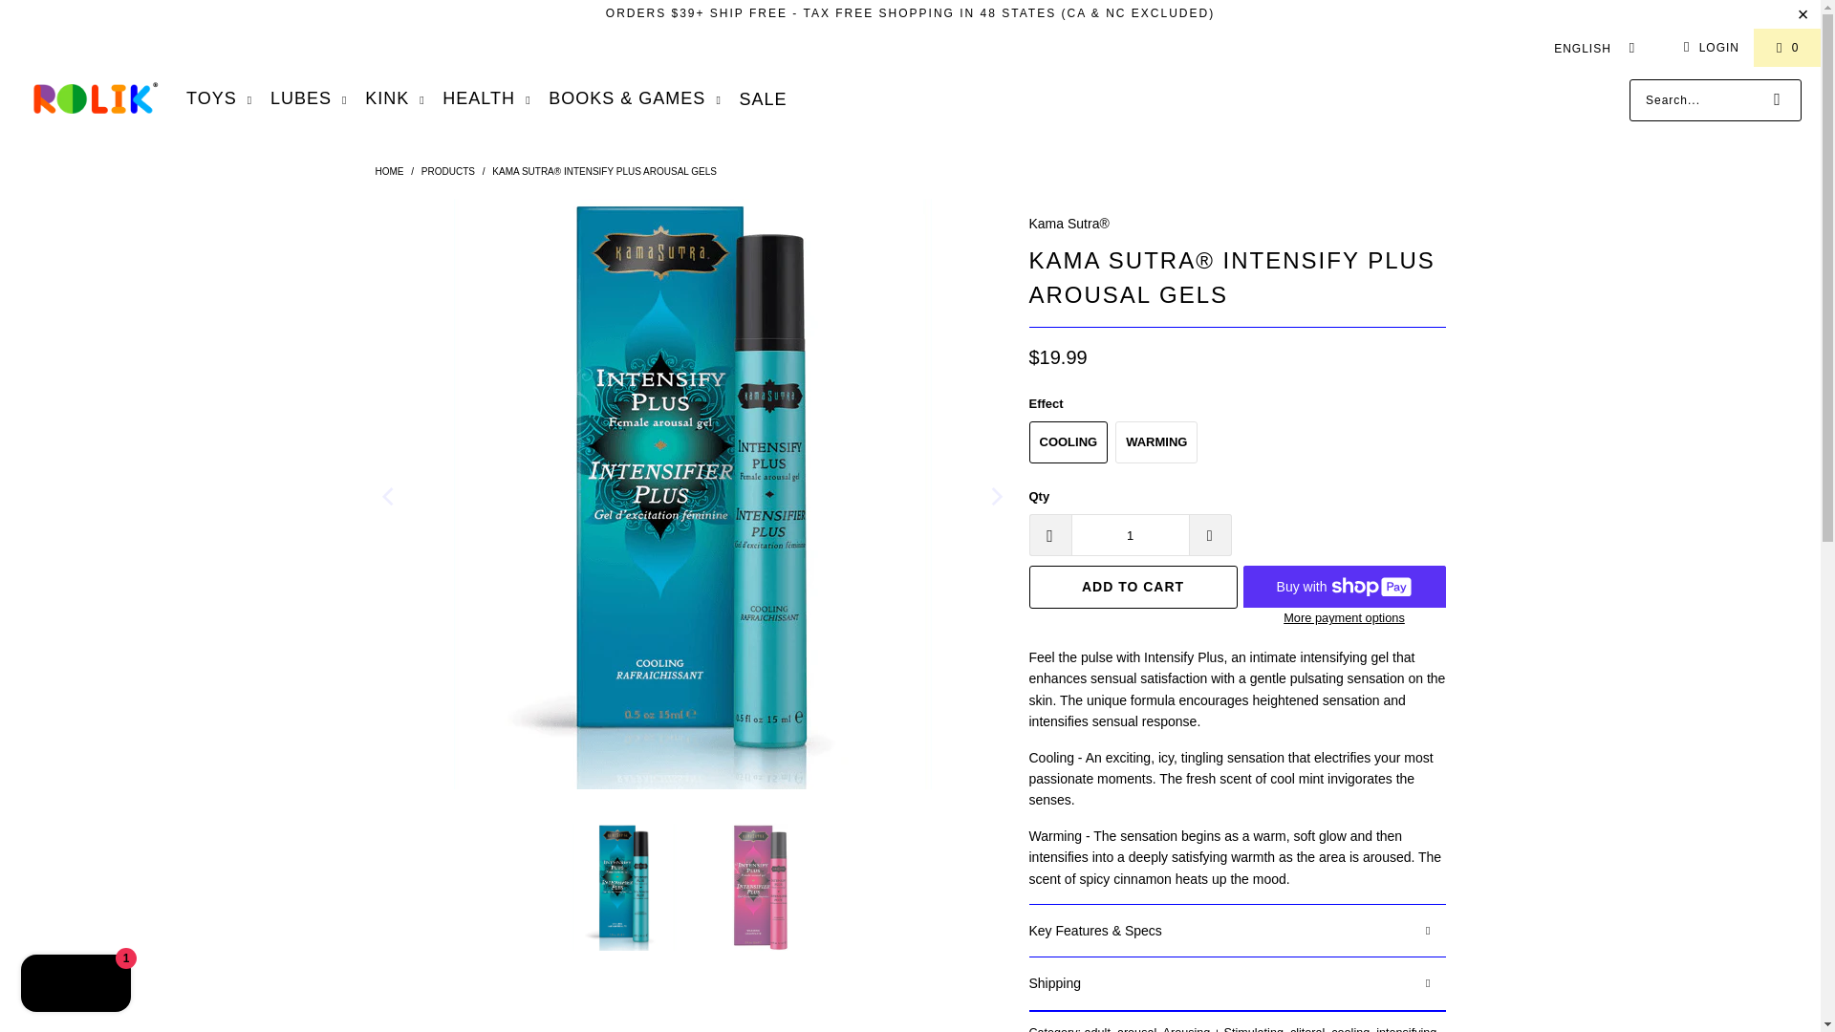 The height and width of the screenshot is (1032, 1835). I want to click on 1, so click(1130, 535).